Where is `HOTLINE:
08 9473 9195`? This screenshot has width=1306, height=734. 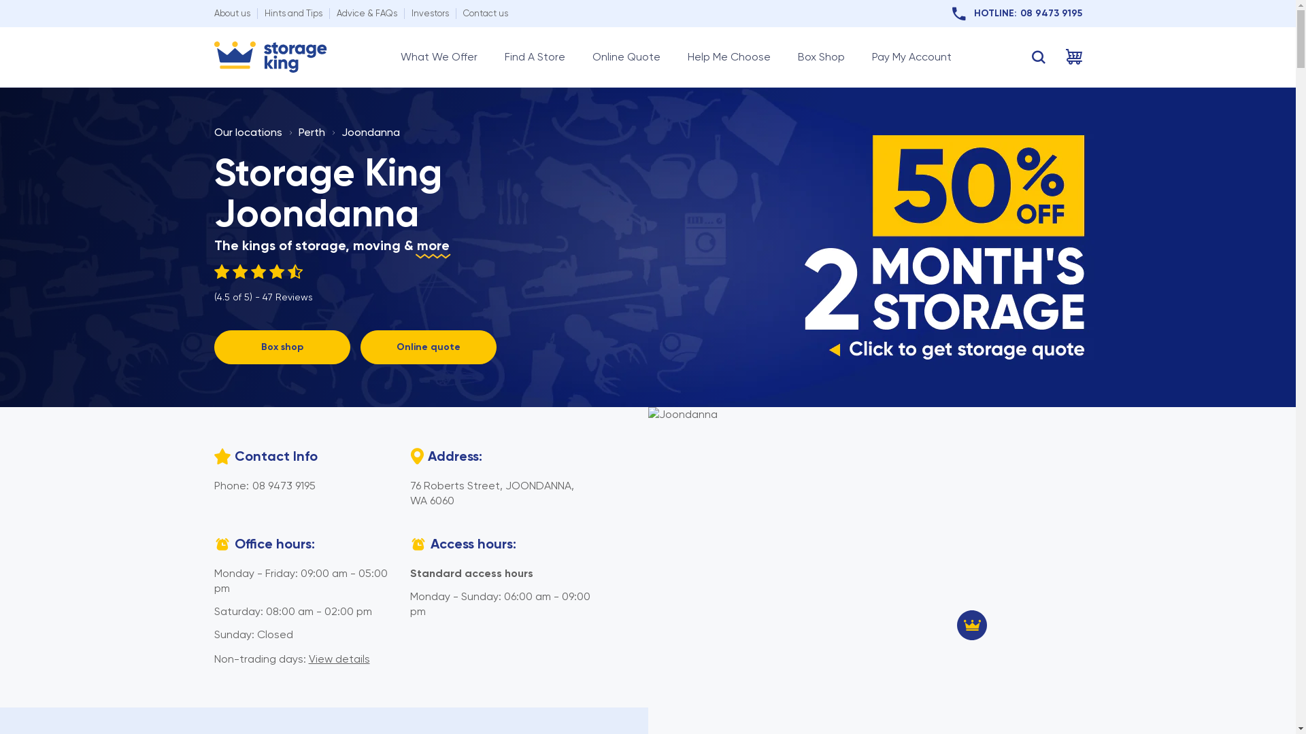 HOTLINE:
08 9473 9195 is located at coordinates (1018, 14).